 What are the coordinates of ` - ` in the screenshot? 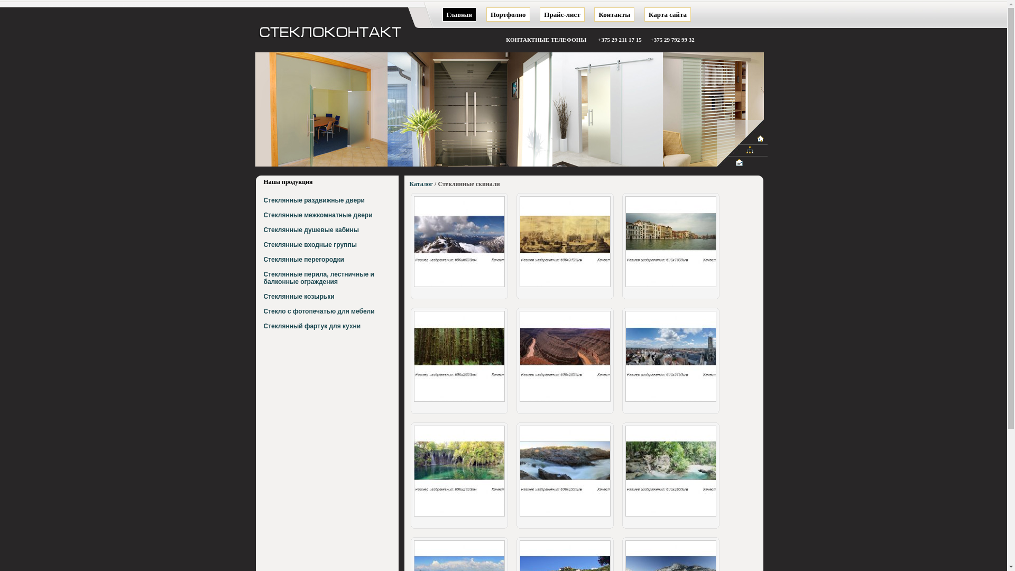 It's located at (459, 287).